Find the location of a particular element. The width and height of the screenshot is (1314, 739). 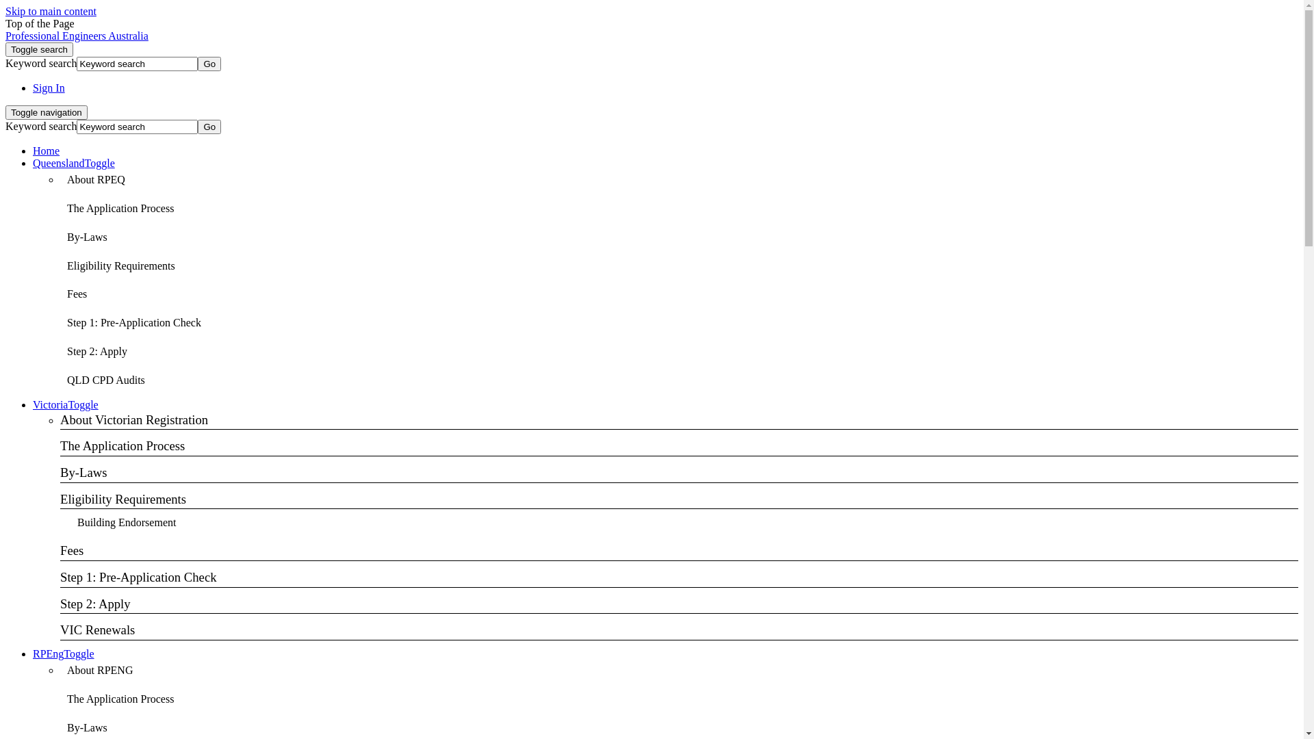

About Victorian Registration is located at coordinates (679, 421).